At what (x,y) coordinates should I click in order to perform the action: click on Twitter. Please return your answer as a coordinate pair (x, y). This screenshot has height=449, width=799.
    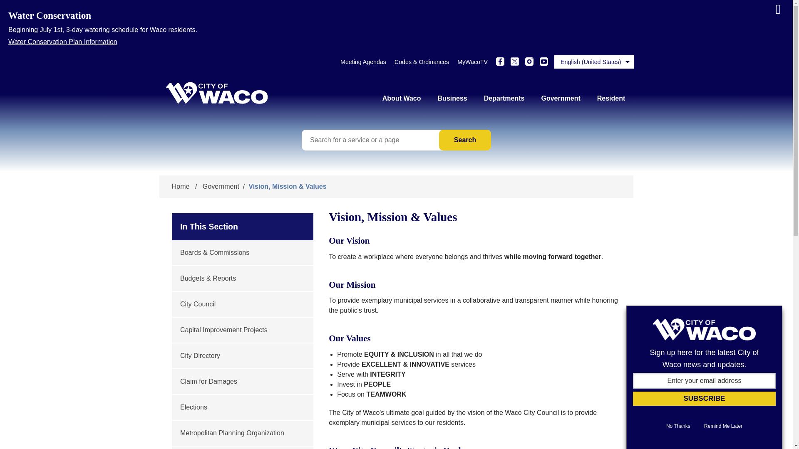
    Looking at the image, I should click on (514, 62).